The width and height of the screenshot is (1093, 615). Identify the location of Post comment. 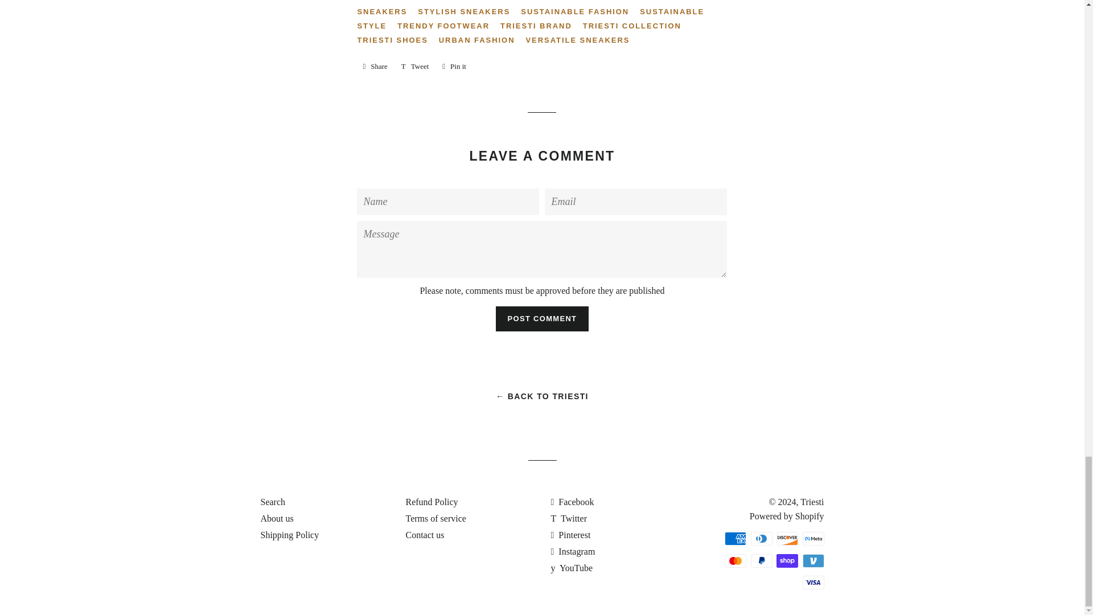
(542, 319).